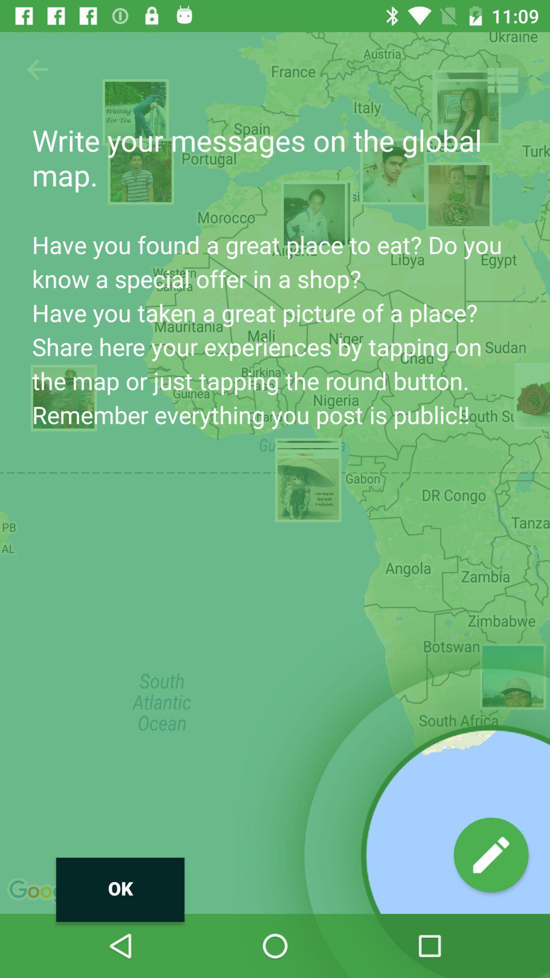 This screenshot has height=978, width=550. What do you see at coordinates (120, 889) in the screenshot?
I see `choose the ok` at bounding box center [120, 889].